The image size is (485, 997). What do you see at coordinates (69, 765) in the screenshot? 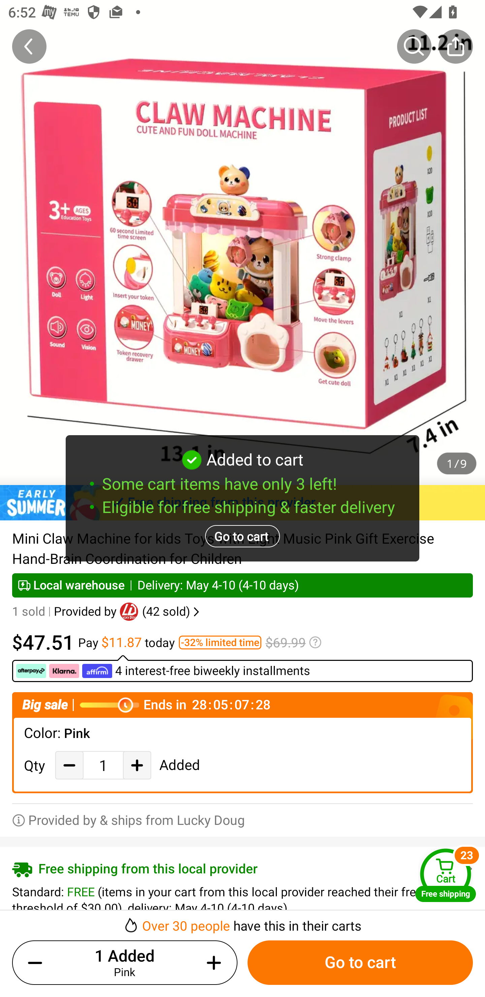
I see `Decrease Quantity Button` at bounding box center [69, 765].